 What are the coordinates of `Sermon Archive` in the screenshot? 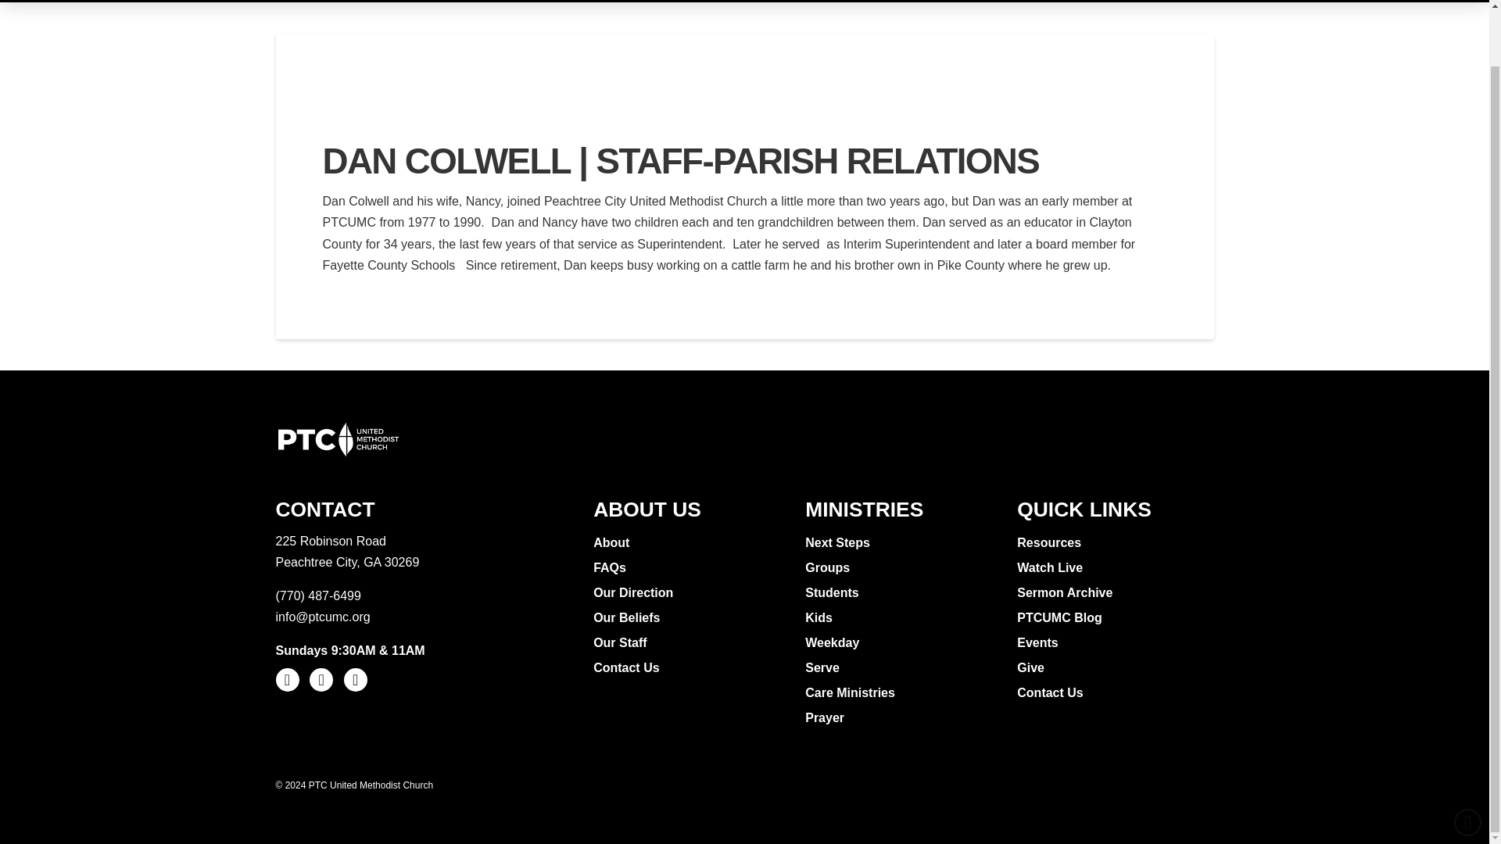 It's located at (1066, 593).